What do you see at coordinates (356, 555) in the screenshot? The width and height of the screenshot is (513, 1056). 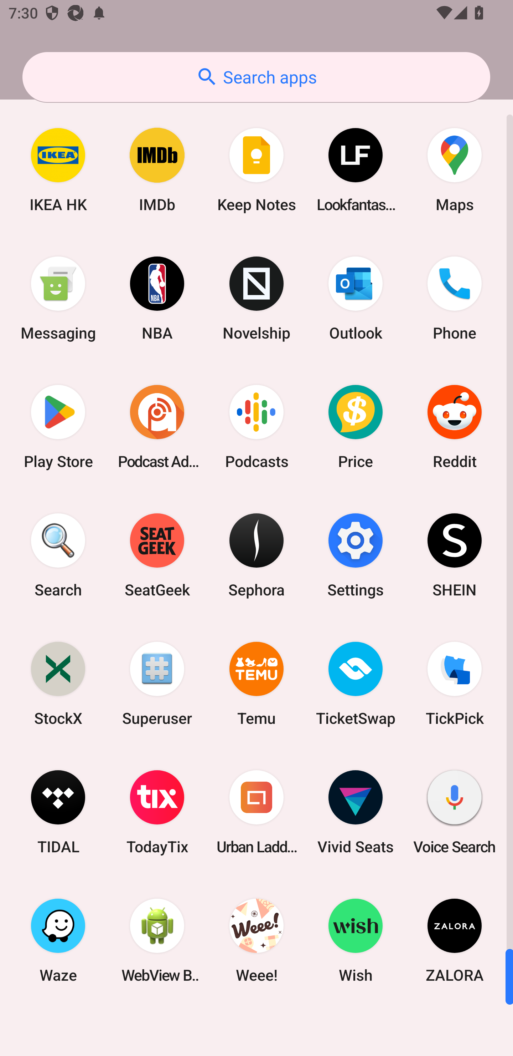 I see `Settings` at bounding box center [356, 555].